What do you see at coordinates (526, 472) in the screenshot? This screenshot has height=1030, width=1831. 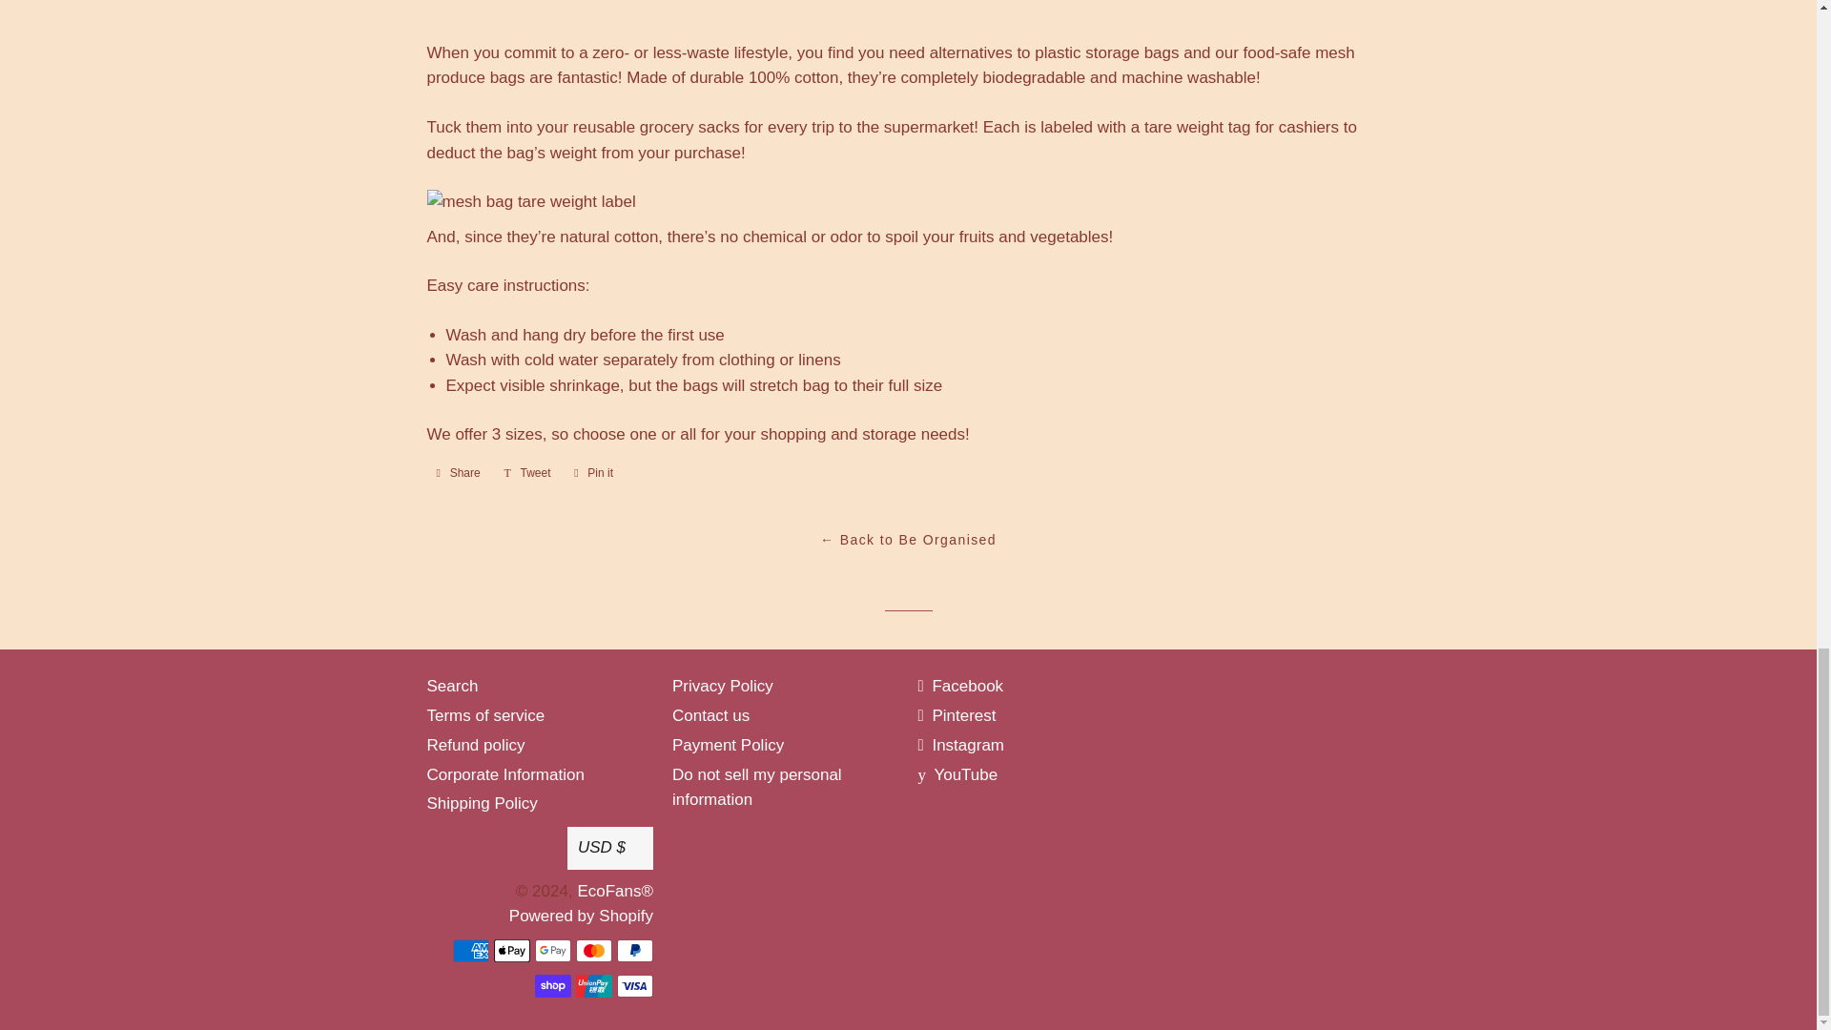 I see `Tweet on Twitter` at bounding box center [526, 472].